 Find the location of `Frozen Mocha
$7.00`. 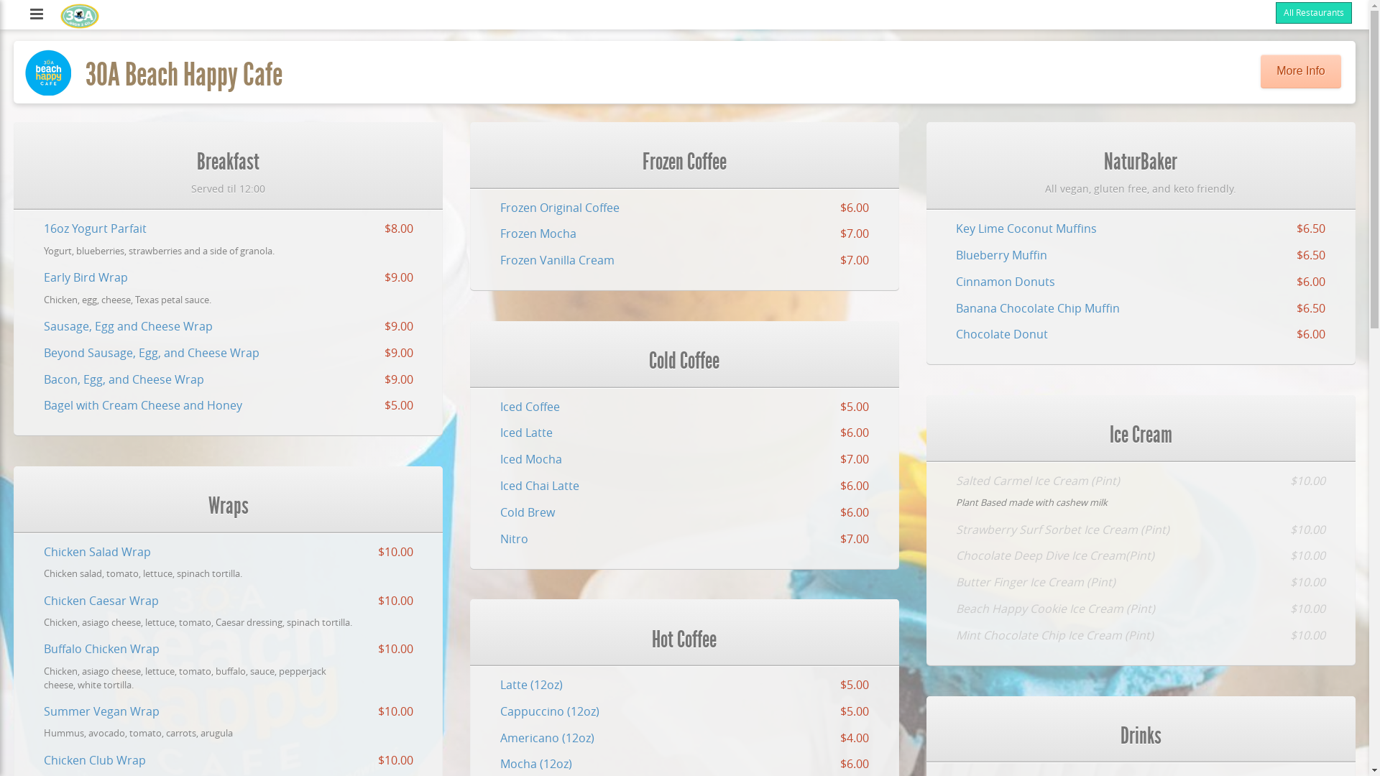

Frozen Mocha
$7.00 is located at coordinates (684, 239).